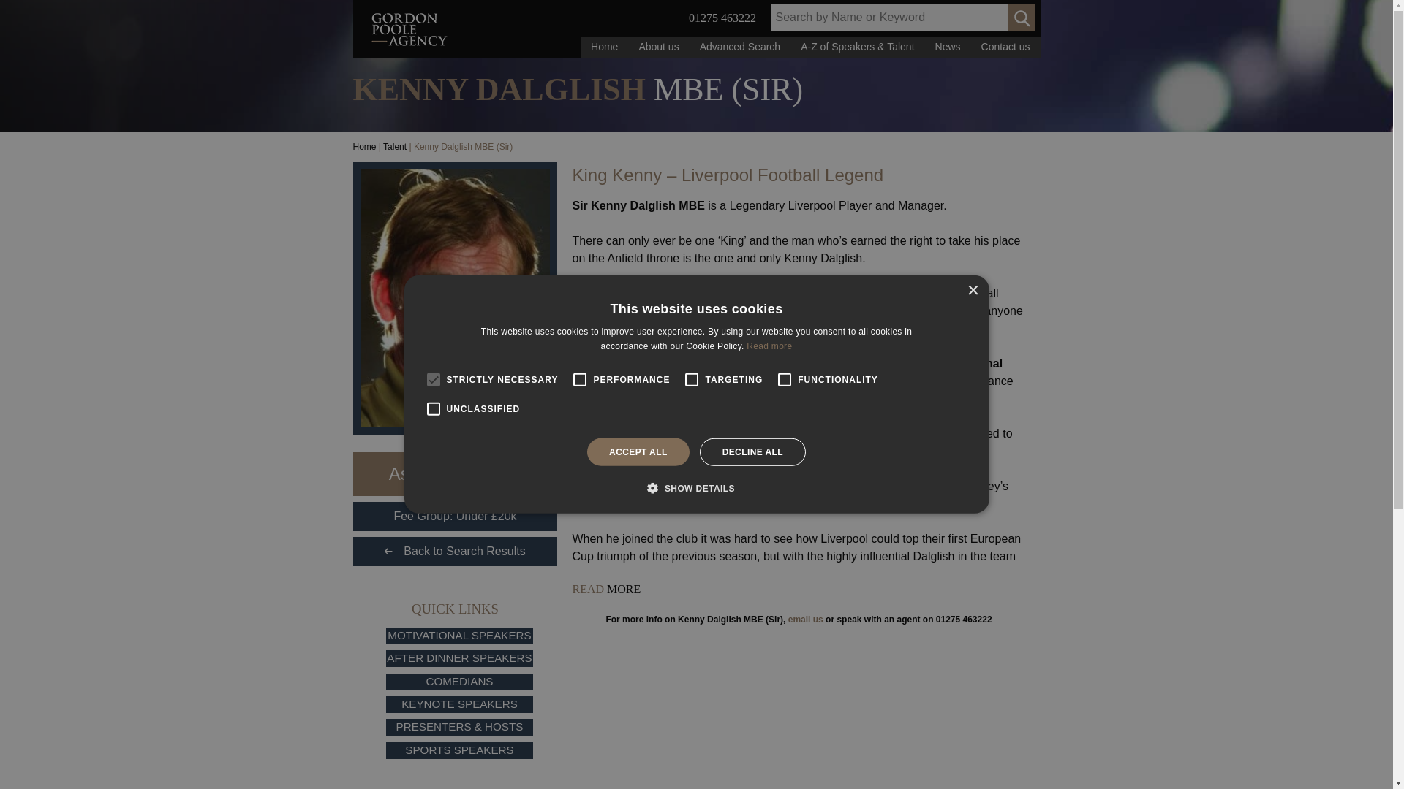 This screenshot has width=1404, height=789. What do you see at coordinates (1021, 18) in the screenshot?
I see `Search` at bounding box center [1021, 18].